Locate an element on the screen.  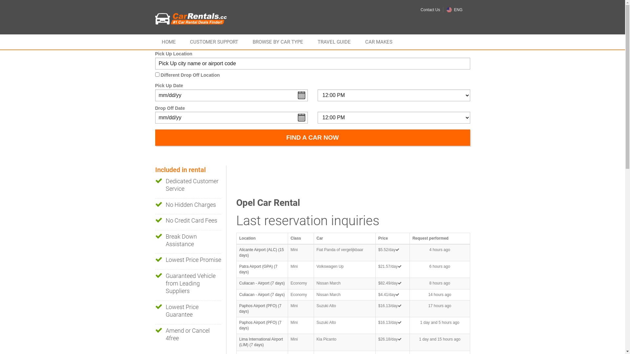
HOME is located at coordinates (169, 42).